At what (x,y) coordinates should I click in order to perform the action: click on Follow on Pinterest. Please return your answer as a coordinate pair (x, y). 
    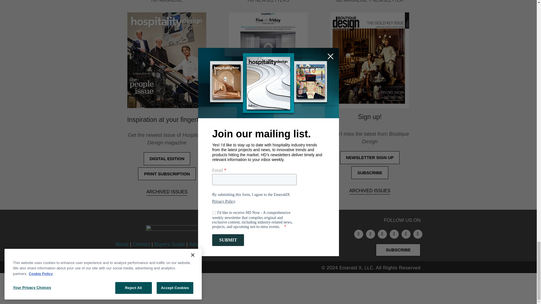
    Looking at the image, I should click on (394, 234).